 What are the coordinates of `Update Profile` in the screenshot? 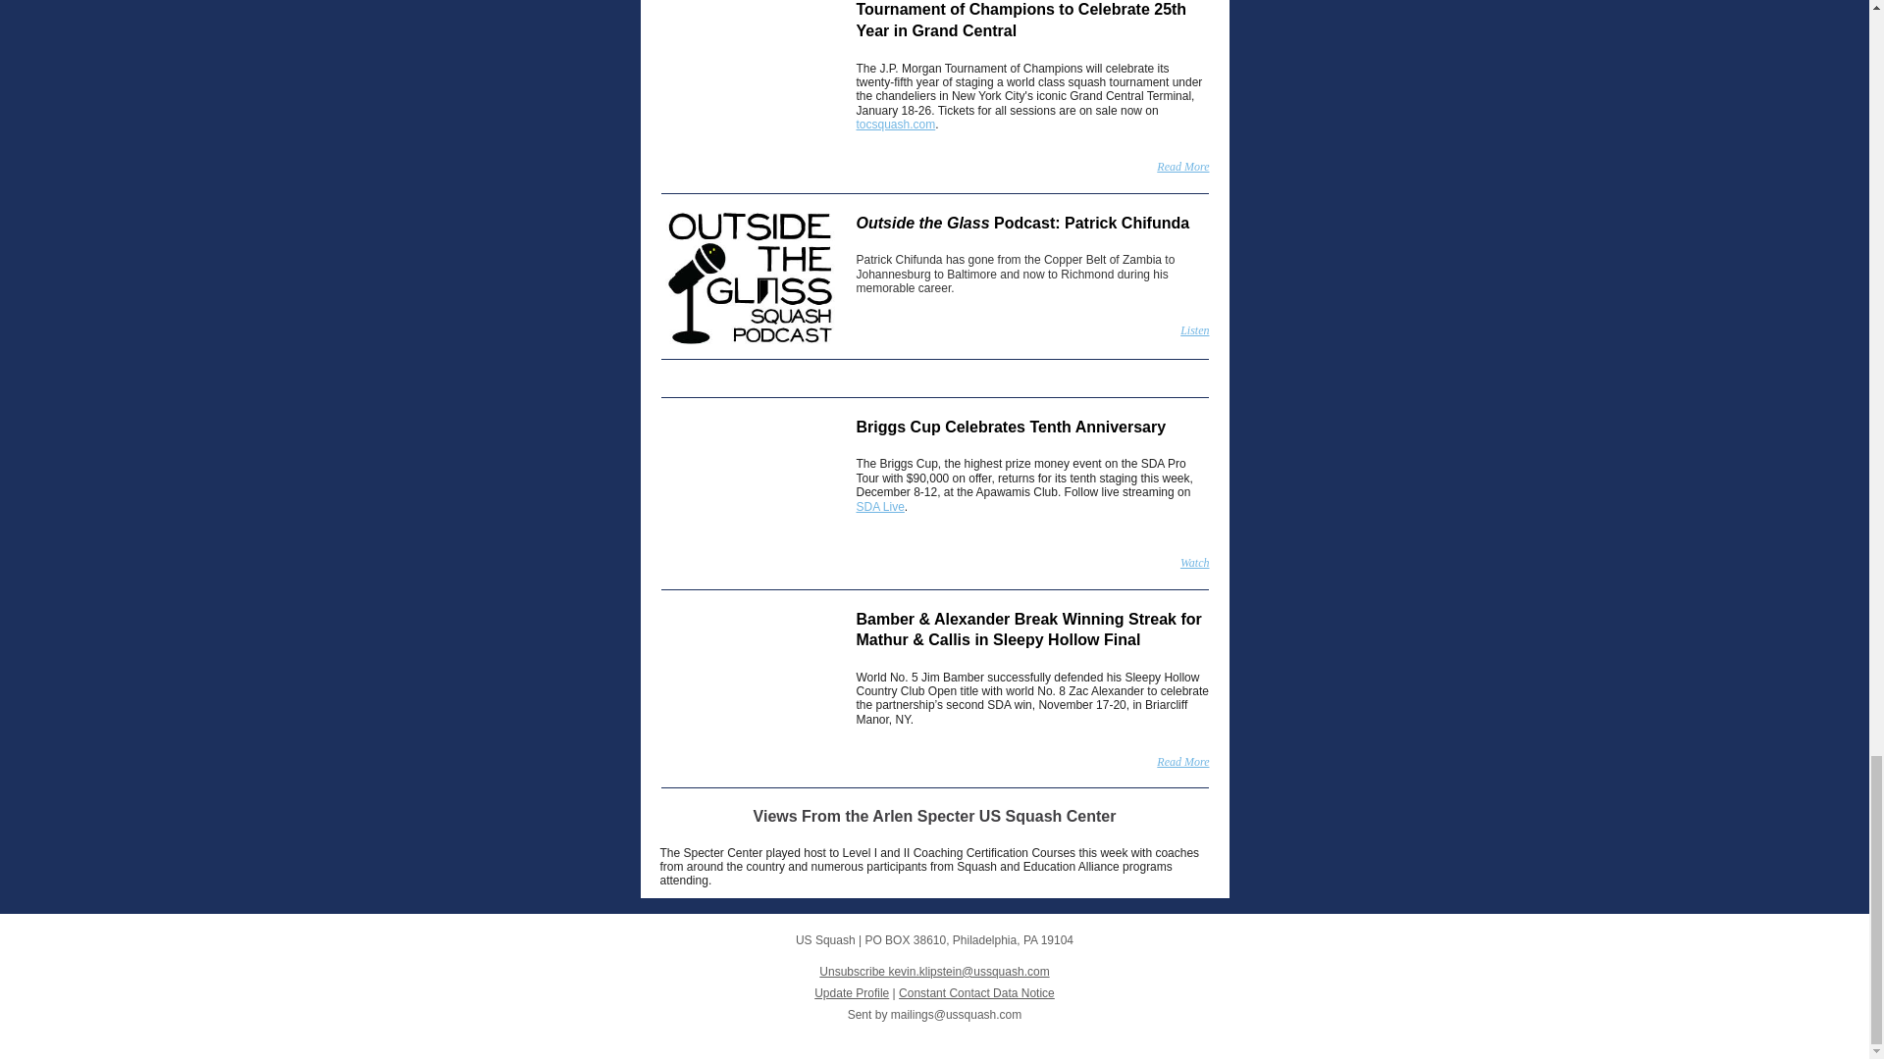 It's located at (852, 992).